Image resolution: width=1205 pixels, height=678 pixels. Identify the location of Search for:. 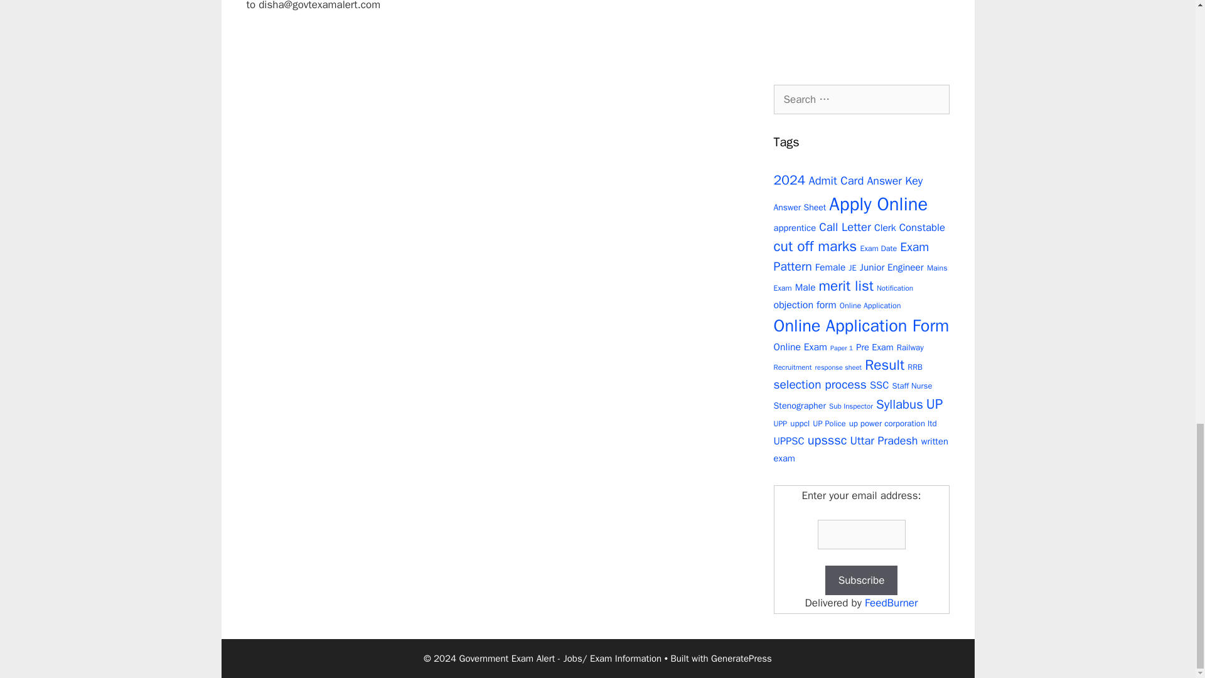
(861, 99).